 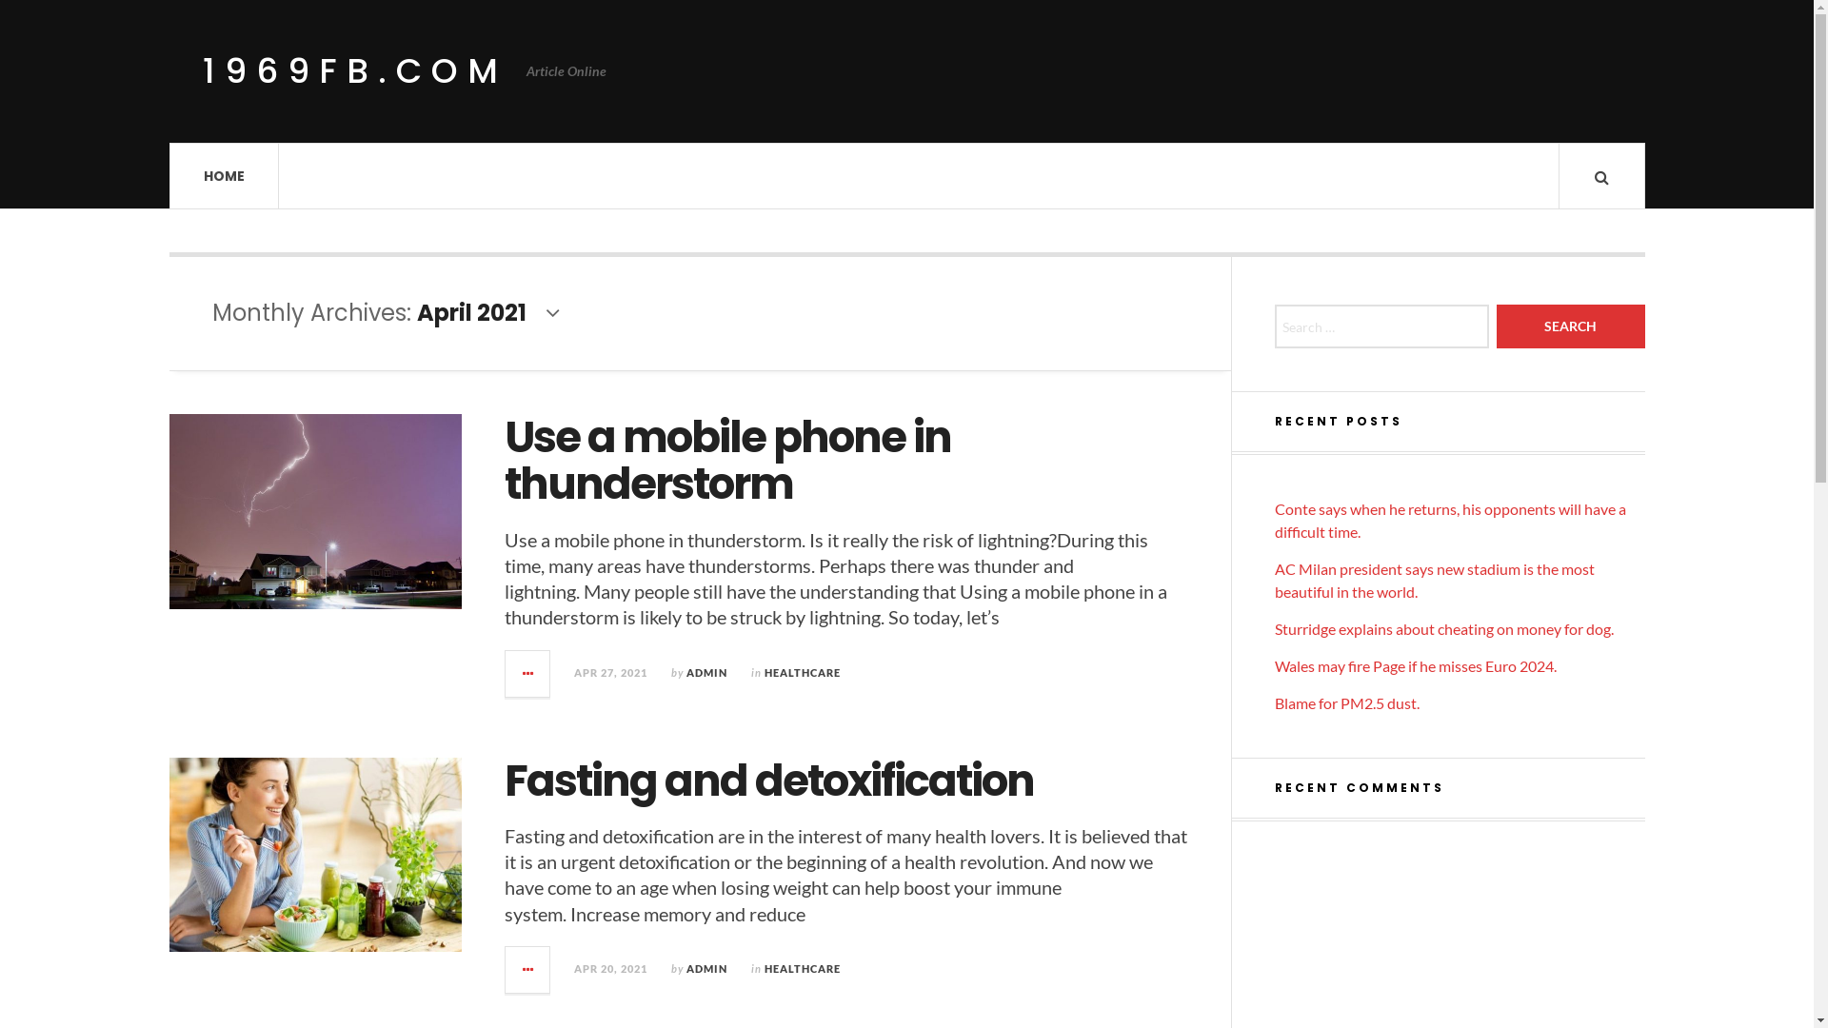 What do you see at coordinates (803, 969) in the screenshot?
I see `HEALTHCARE` at bounding box center [803, 969].